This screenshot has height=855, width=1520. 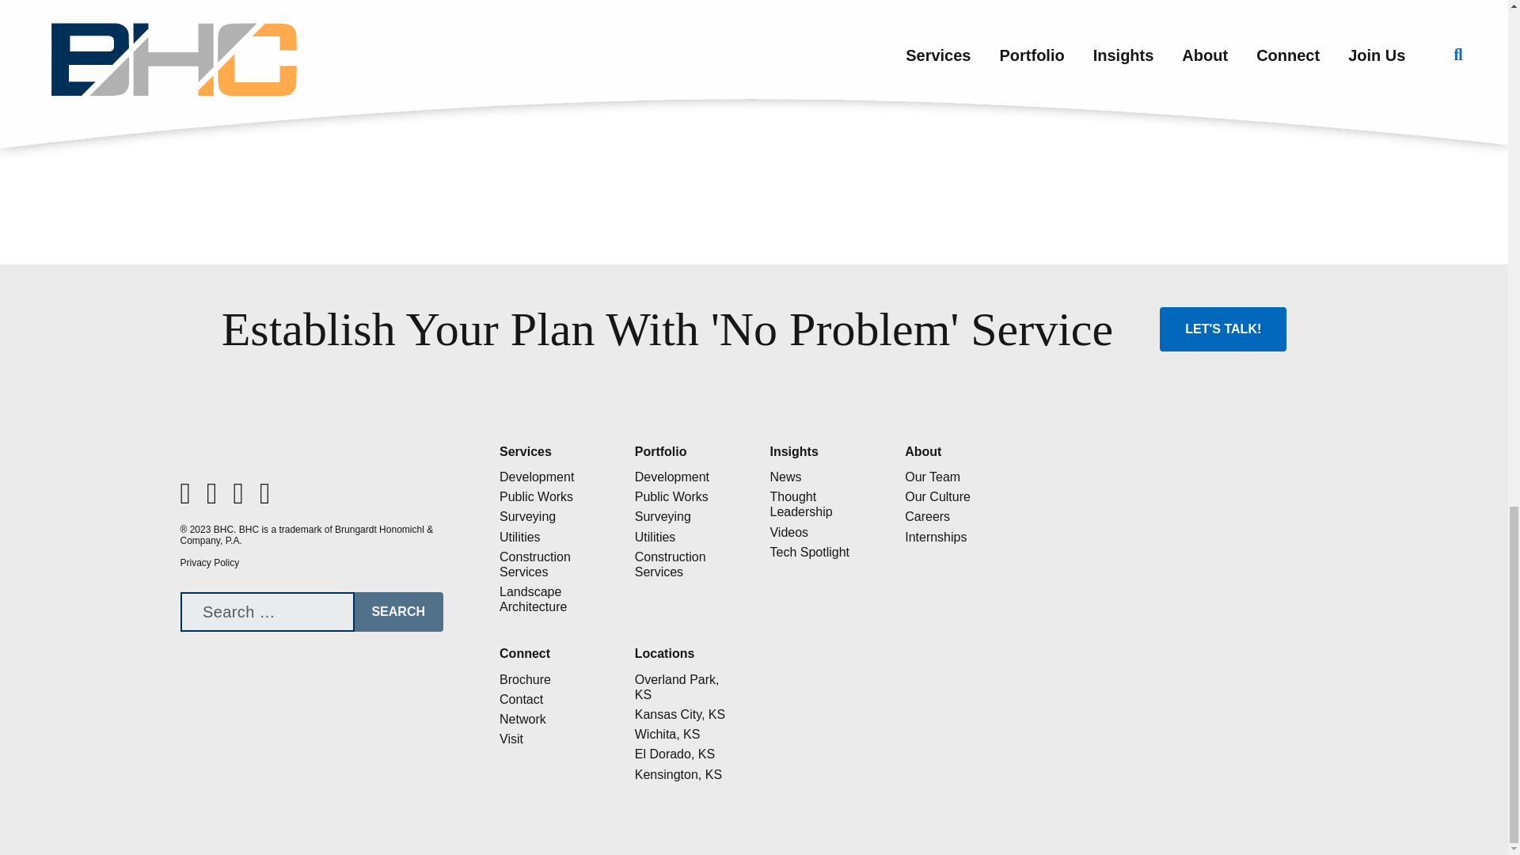 What do you see at coordinates (397, 612) in the screenshot?
I see `Search` at bounding box center [397, 612].